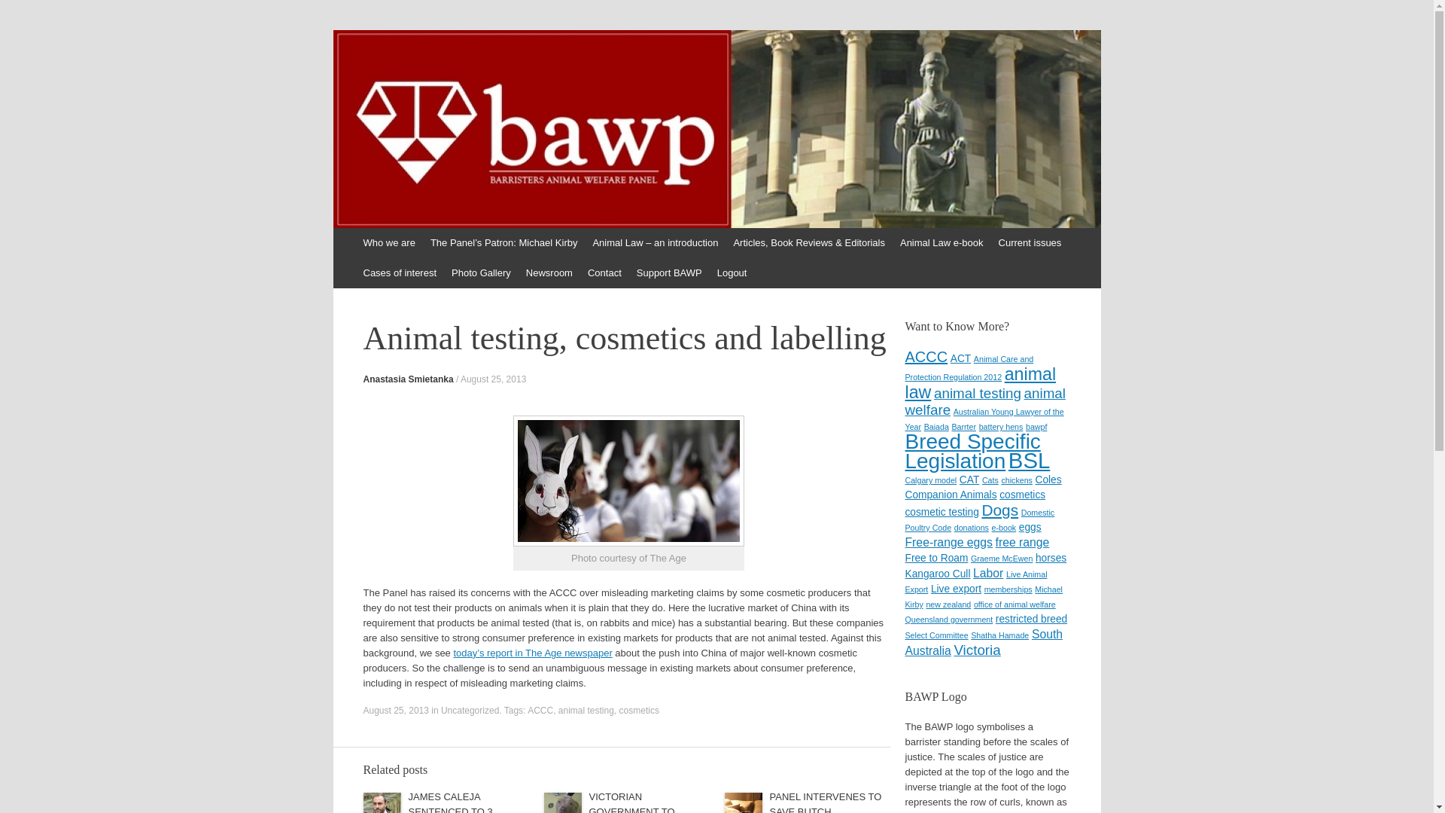  I want to click on Animal Care and Protection Regulation 2012, so click(969, 368).